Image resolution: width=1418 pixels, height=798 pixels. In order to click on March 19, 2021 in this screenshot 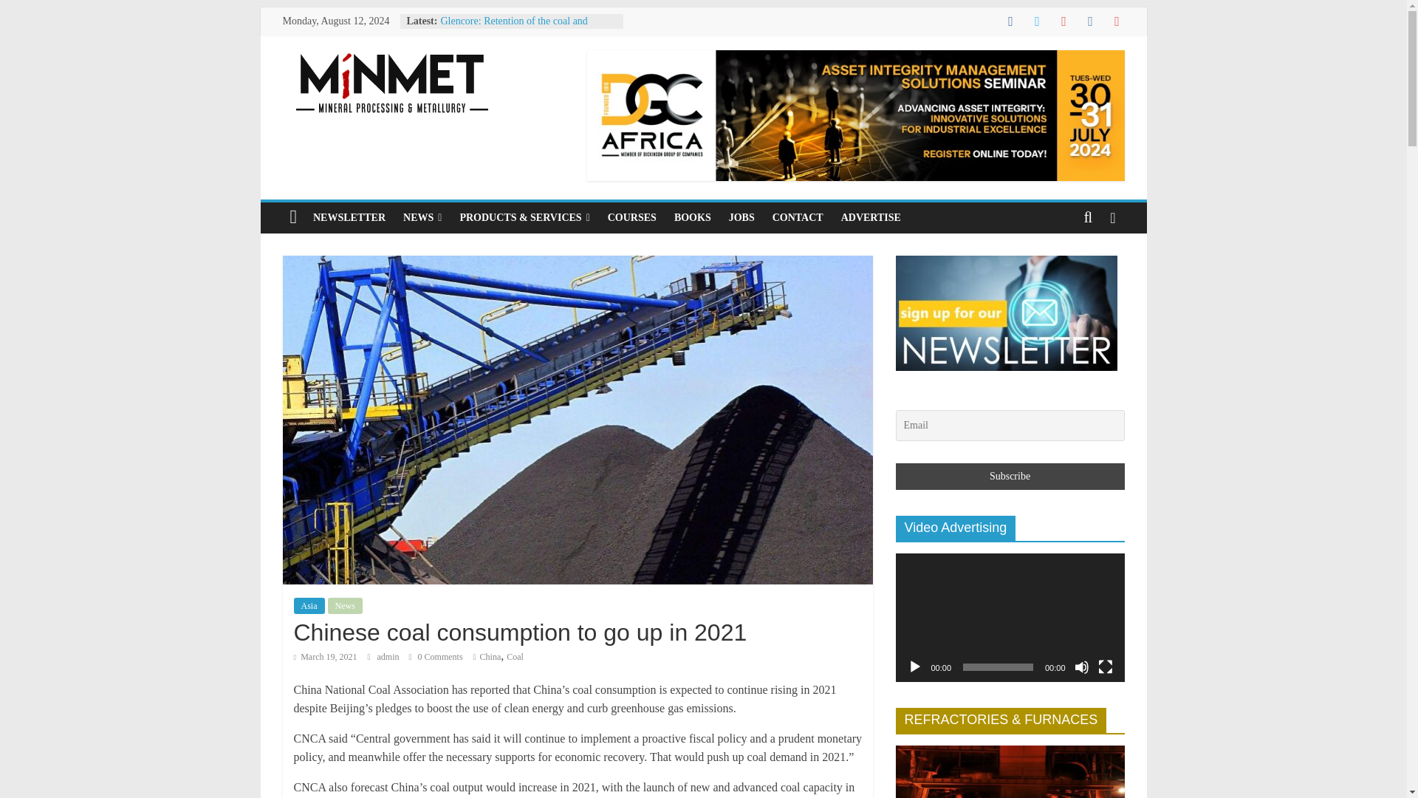, I will do `click(325, 657)`.